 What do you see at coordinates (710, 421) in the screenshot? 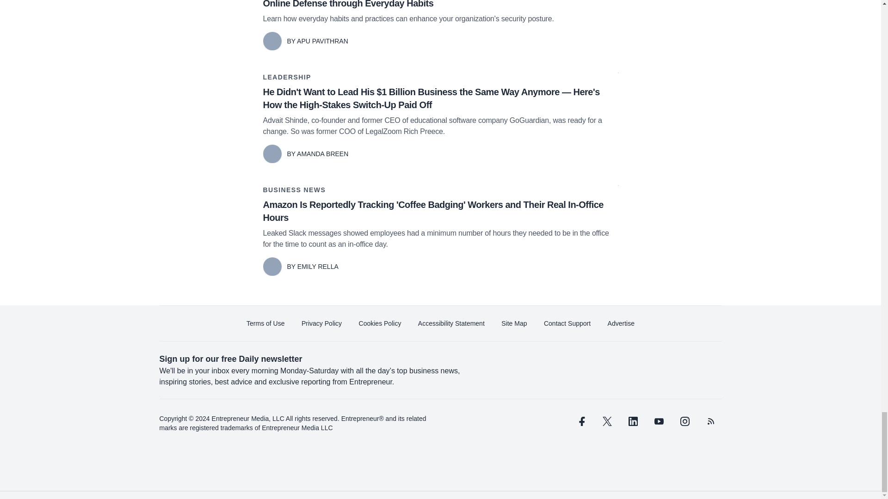
I see `rss` at bounding box center [710, 421].